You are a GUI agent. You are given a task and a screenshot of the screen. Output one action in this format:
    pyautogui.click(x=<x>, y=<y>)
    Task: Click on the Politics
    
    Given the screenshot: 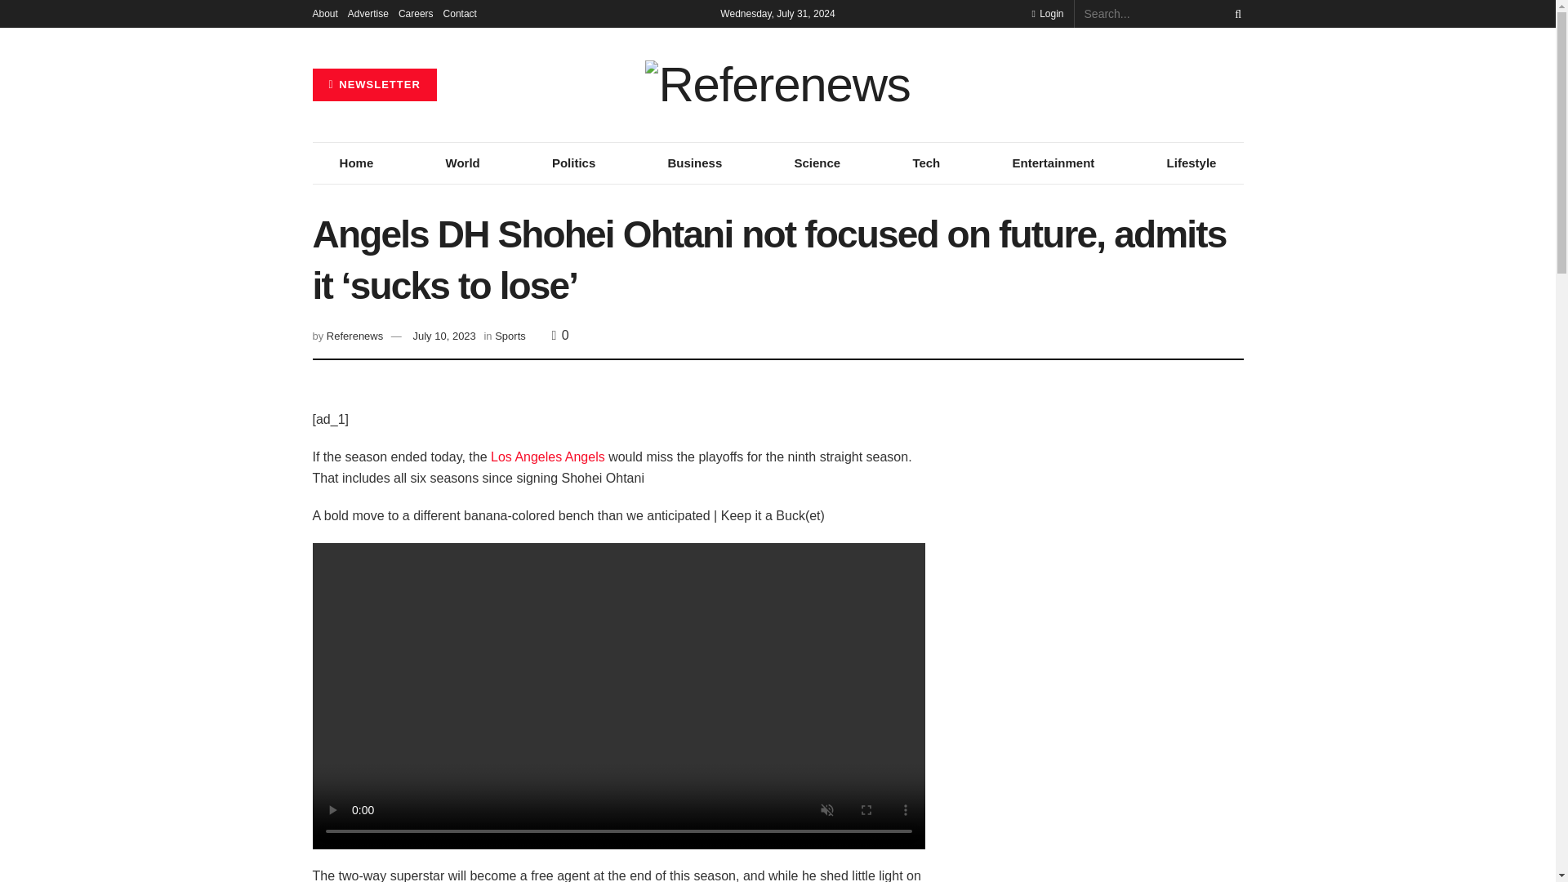 What is the action you would take?
    pyautogui.click(x=573, y=163)
    